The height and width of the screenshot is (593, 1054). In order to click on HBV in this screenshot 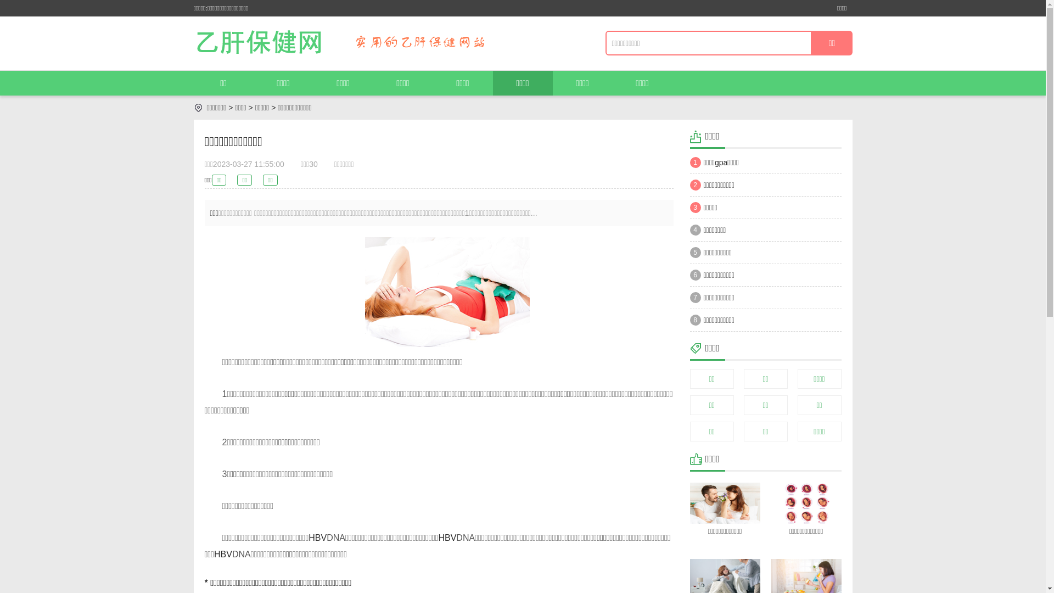, I will do `click(447, 538)`.